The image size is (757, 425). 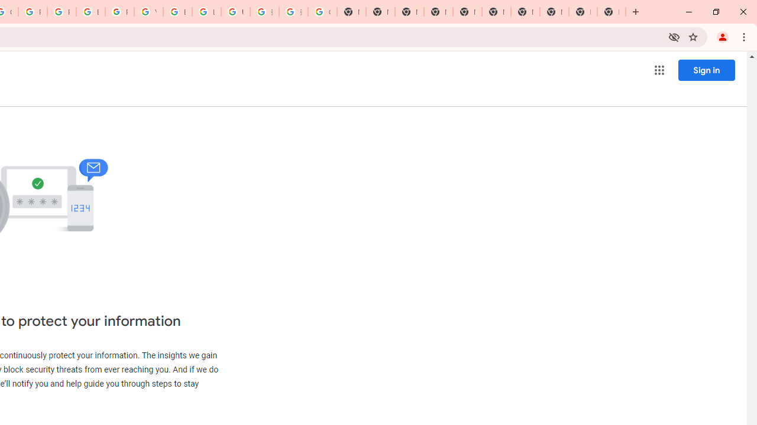 What do you see at coordinates (148, 12) in the screenshot?
I see `YouTube` at bounding box center [148, 12].